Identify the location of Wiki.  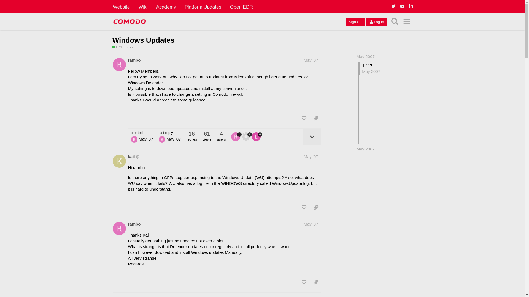
(143, 7).